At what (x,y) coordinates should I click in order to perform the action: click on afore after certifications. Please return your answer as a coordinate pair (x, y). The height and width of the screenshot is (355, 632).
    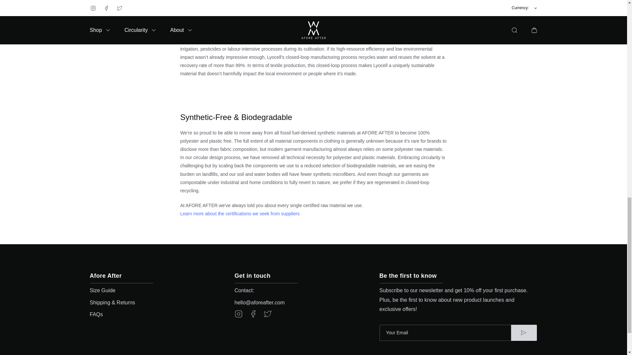
    Looking at the image, I should click on (313, 214).